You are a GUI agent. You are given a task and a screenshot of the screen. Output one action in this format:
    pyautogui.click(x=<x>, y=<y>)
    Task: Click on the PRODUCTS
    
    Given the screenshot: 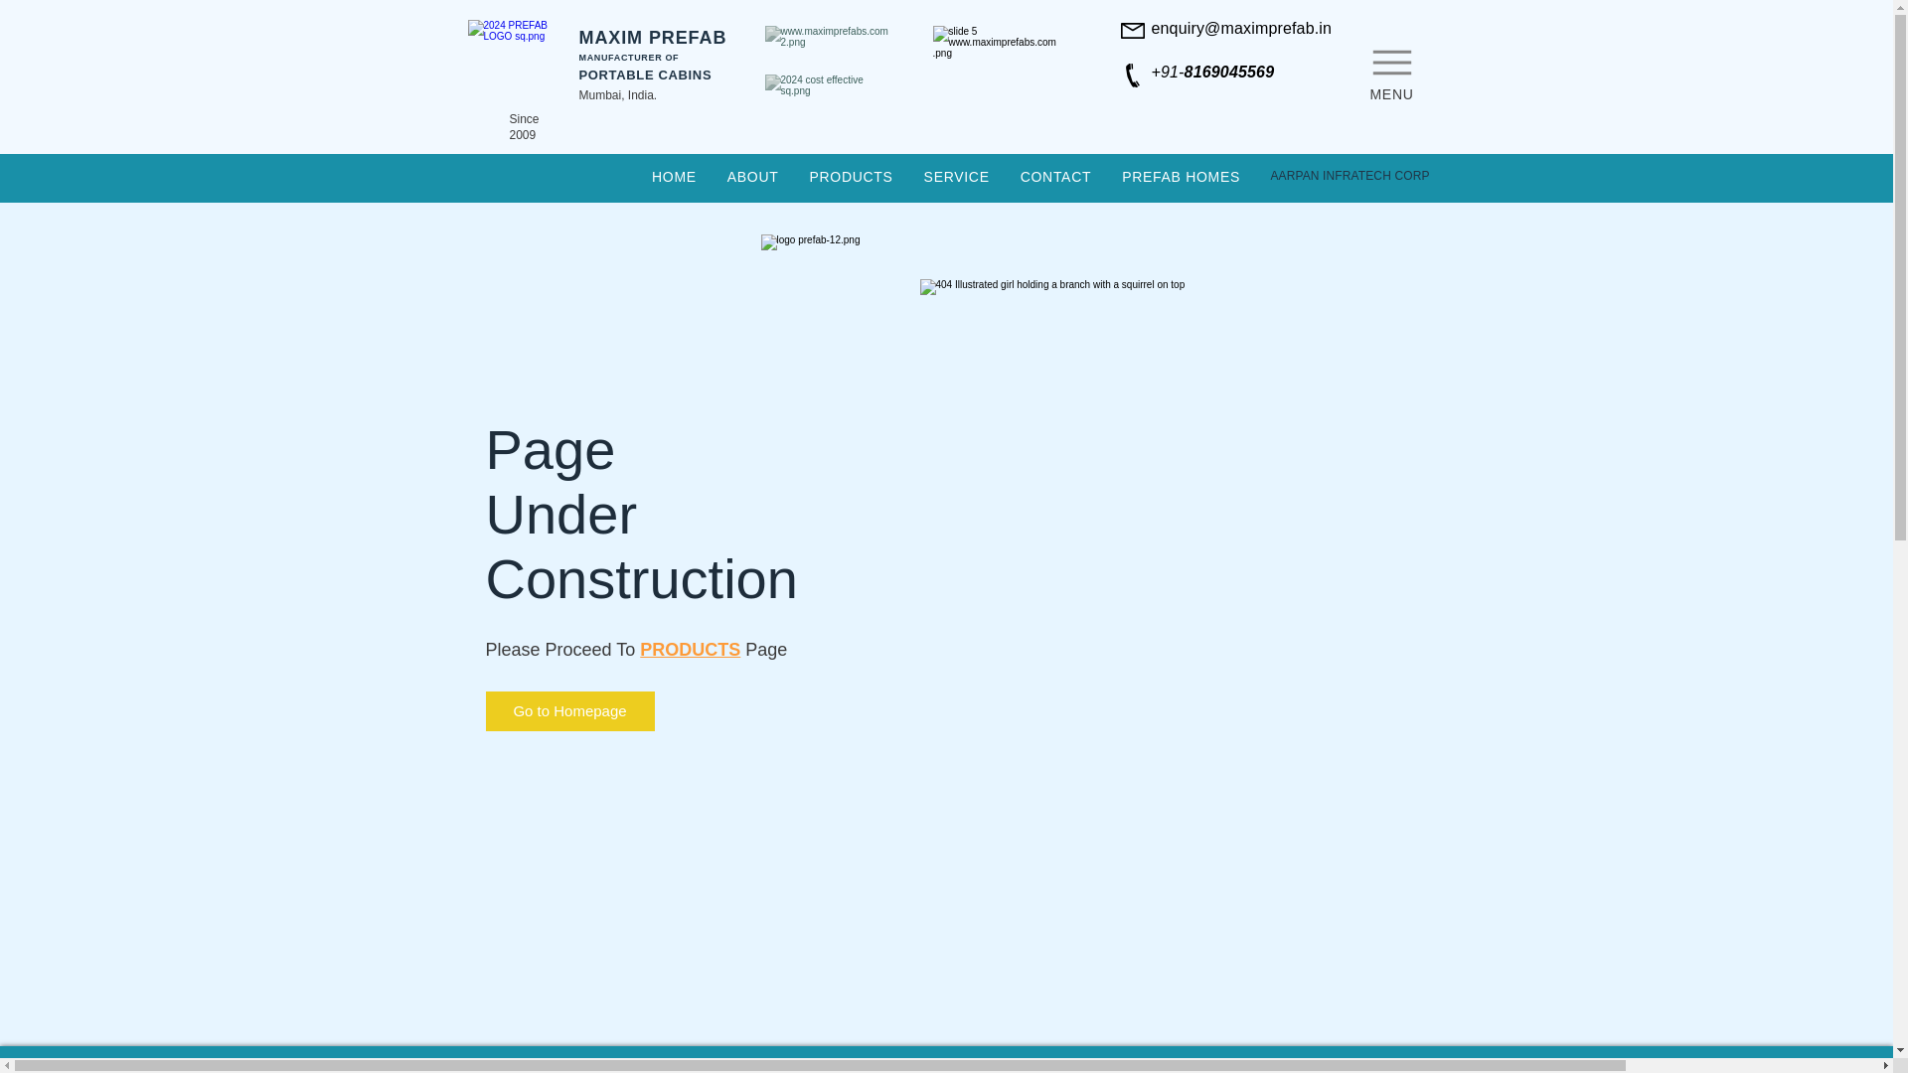 What is the action you would take?
    pyautogui.click(x=851, y=177)
    